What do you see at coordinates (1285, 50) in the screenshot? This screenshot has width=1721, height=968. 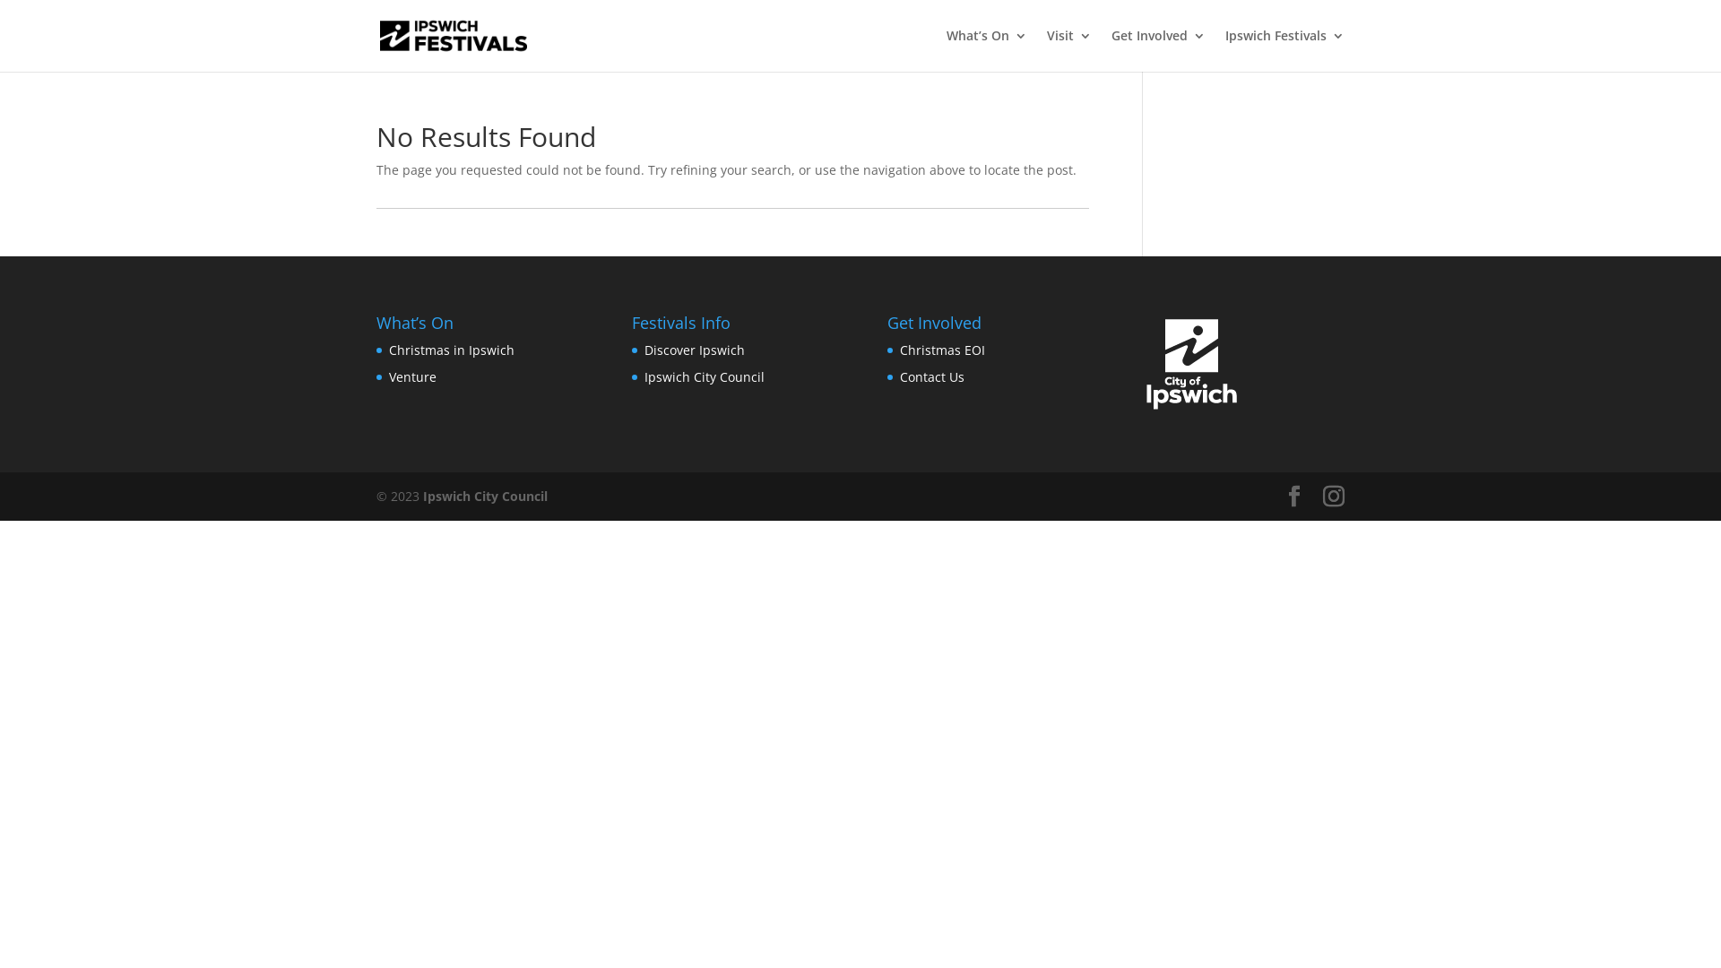 I see `Ipswich Festivals` at bounding box center [1285, 50].